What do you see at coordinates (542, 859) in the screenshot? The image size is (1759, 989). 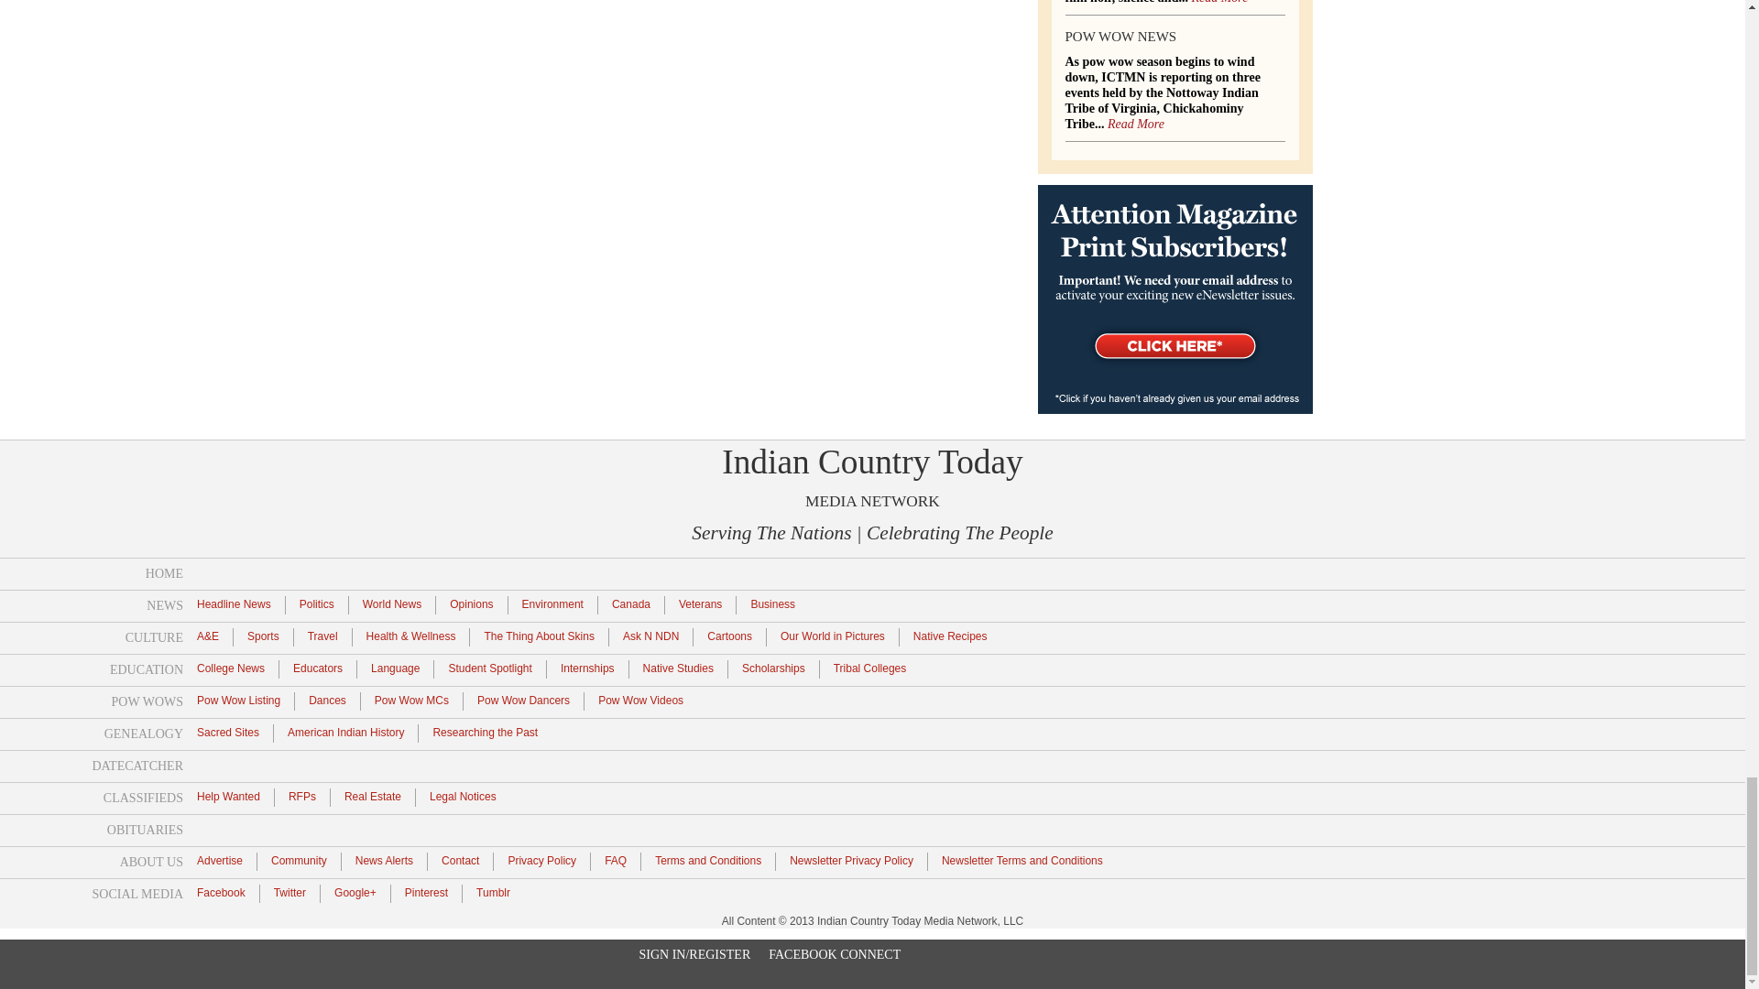 I see `Privacy Policy` at bounding box center [542, 859].